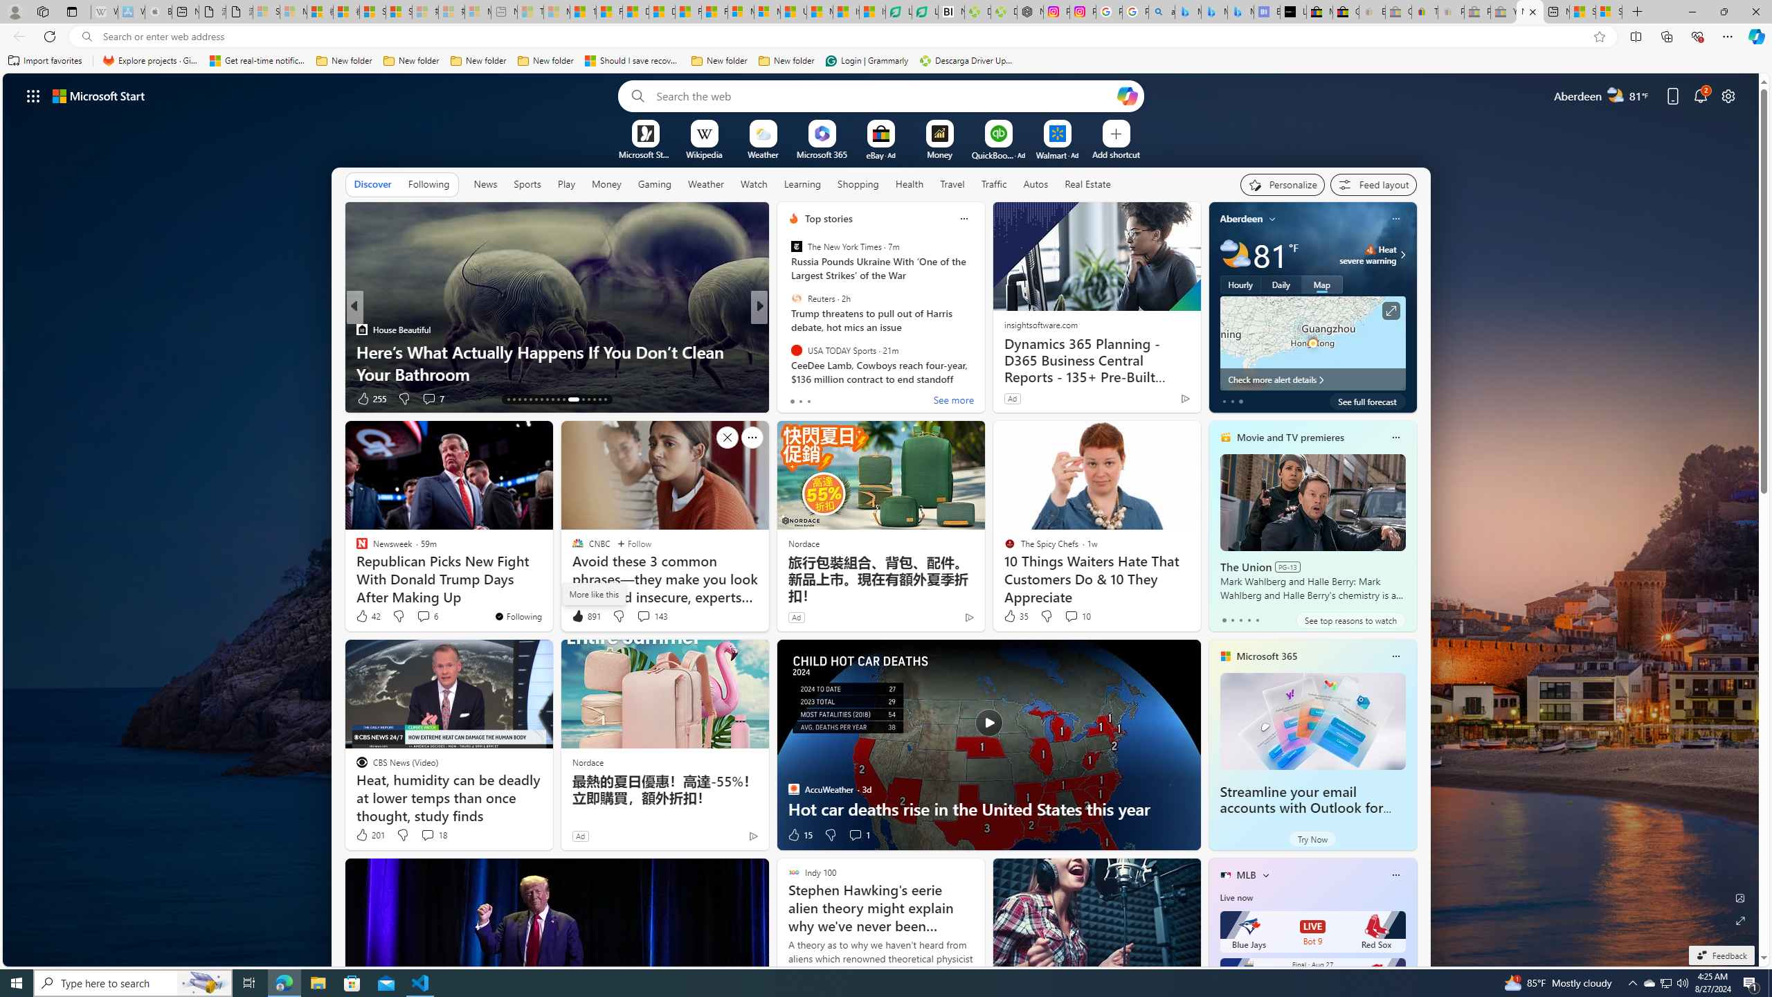 The height and width of the screenshot is (997, 1772). I want to click on 13 Smells Ants Absolutely Hate, so click(982, 374).